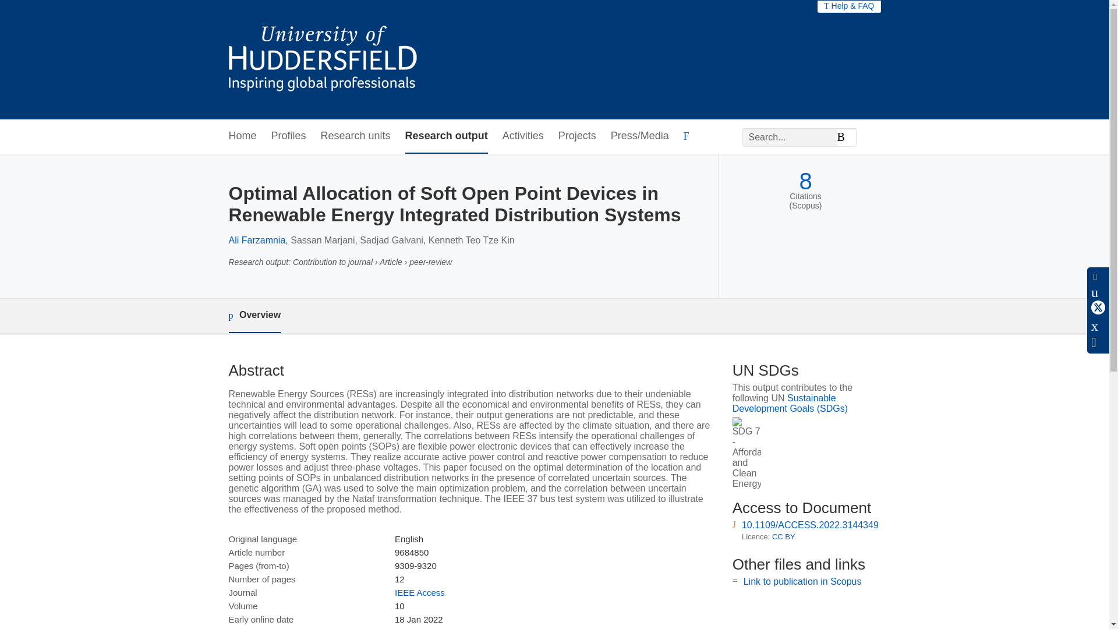 This screenshot has width=1118, height=629. I want to click on Profiles, so click(289, 136).